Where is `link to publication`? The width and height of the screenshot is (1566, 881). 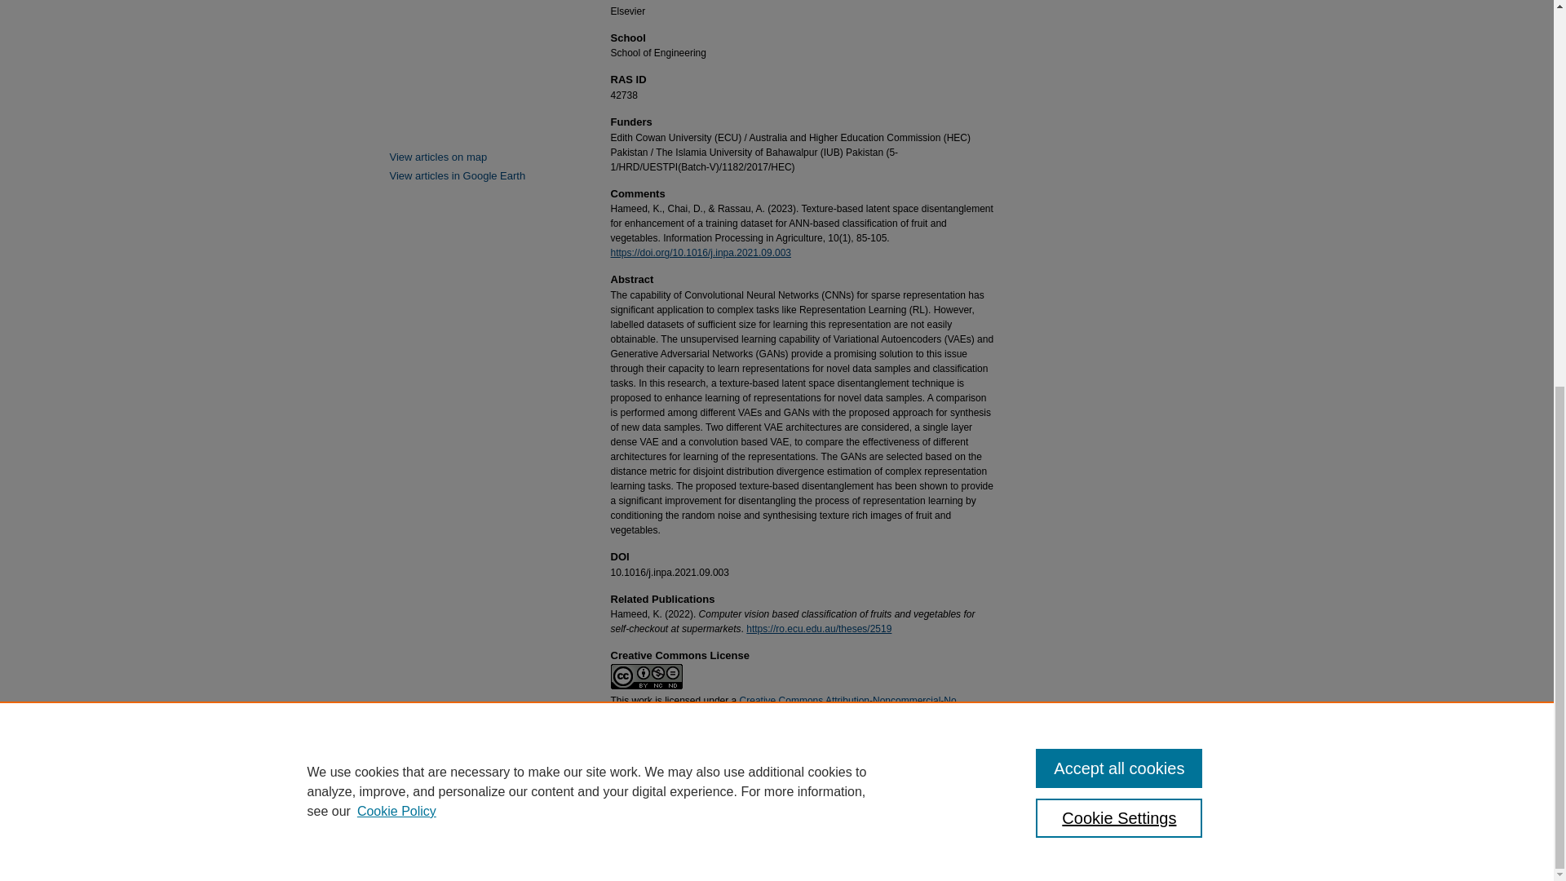 link to publication is located at coordinates (700, 253).